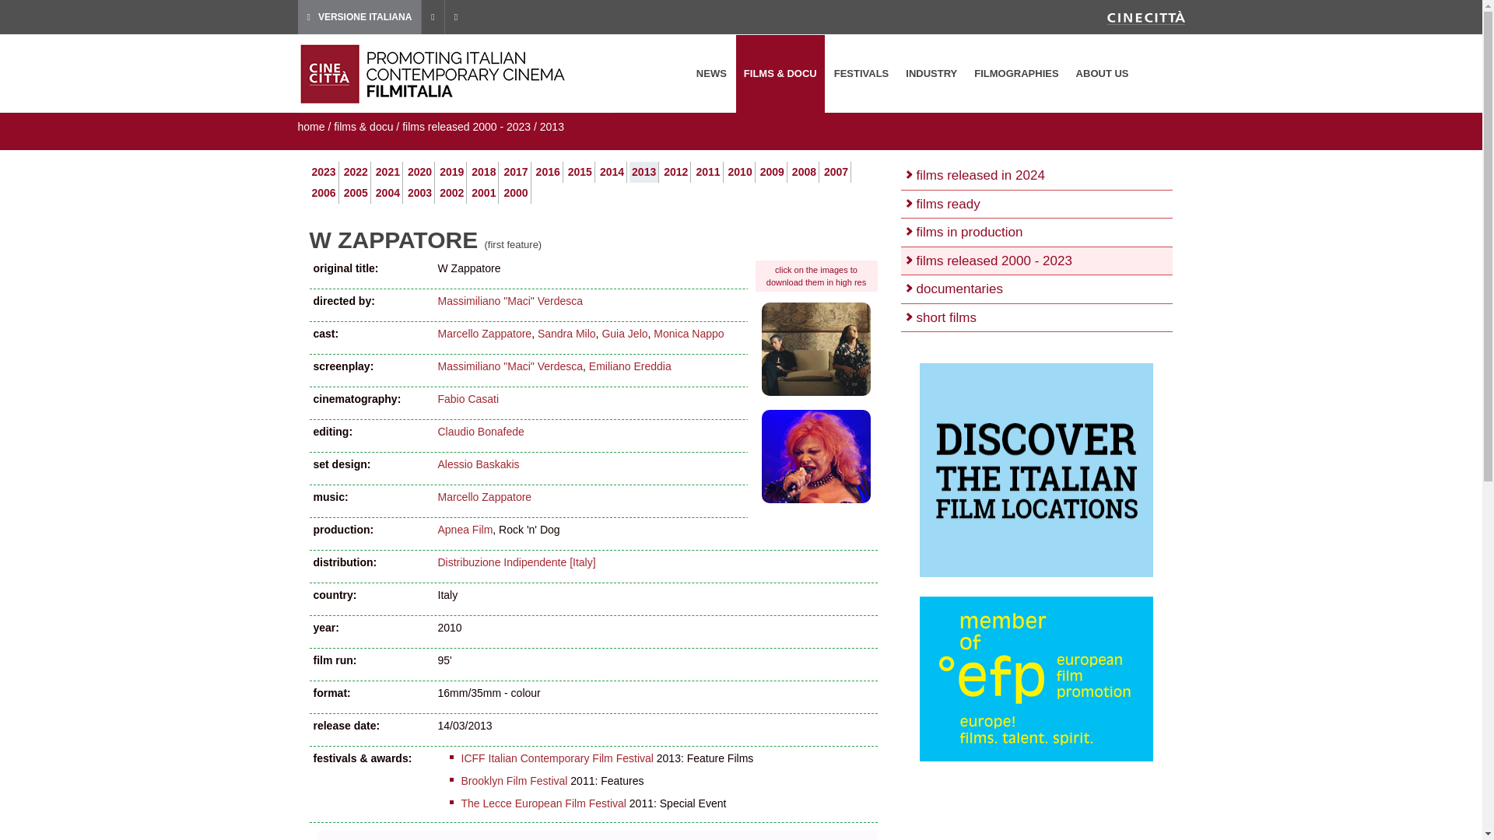 Image resolution: width=1494 pixels, height=840 pixels. Describe the element at coordinates (322, 171) in the screenshot. I see `2023` at that location.